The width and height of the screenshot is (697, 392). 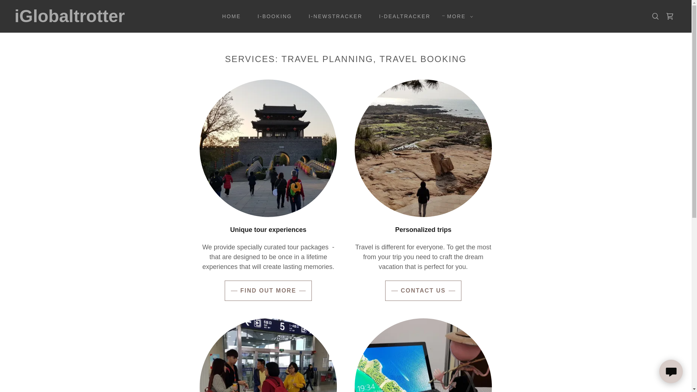 I want to click on iGlobaltrotter, so click(x=108, y=20).